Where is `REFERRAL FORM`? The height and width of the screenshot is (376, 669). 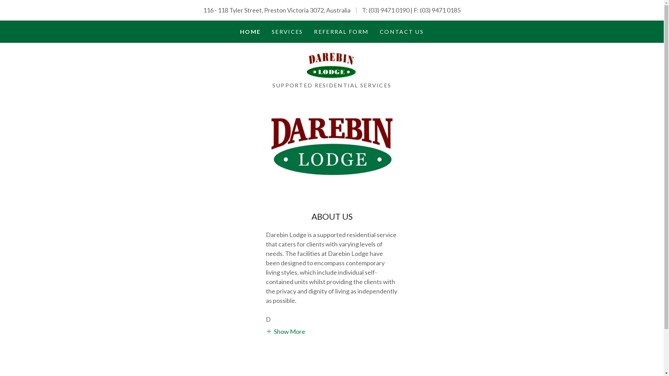 REFERRAL FORM is located at coordinates (341, 32).